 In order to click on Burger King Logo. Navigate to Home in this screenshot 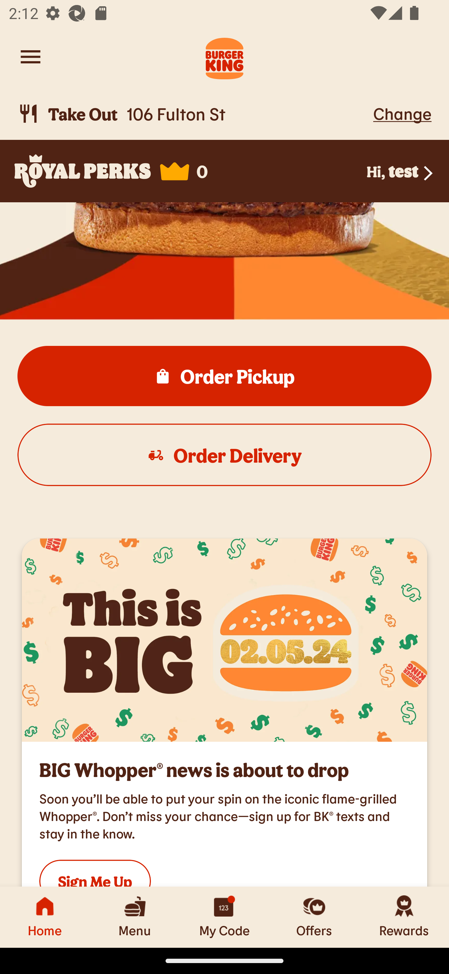, I will do `click(224, 57)`.